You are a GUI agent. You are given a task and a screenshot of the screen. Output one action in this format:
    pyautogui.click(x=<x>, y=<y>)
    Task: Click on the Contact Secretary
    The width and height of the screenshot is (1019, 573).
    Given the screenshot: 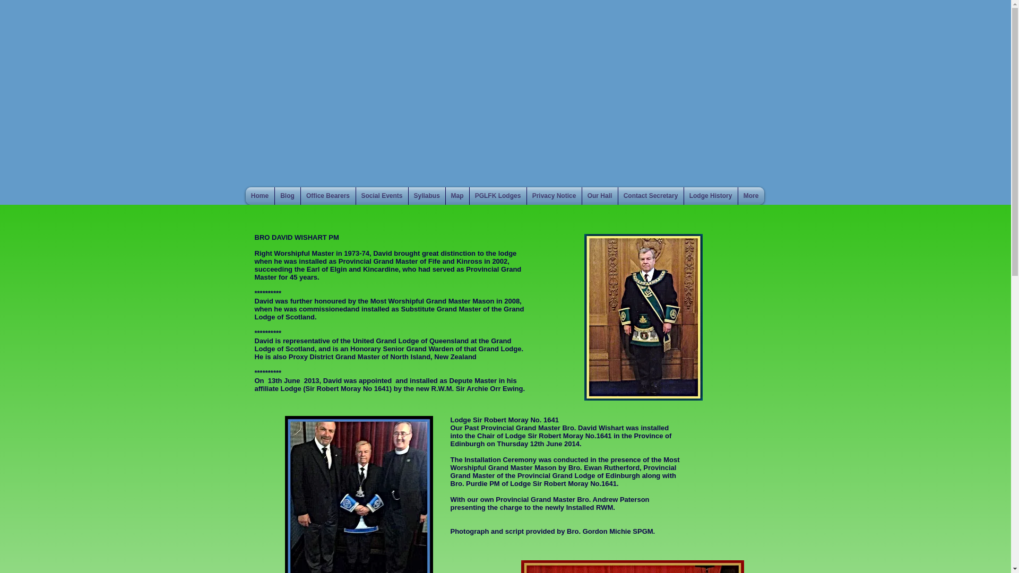 What is the action you would take?
    pyautogui.click(x=650, y=196)
    